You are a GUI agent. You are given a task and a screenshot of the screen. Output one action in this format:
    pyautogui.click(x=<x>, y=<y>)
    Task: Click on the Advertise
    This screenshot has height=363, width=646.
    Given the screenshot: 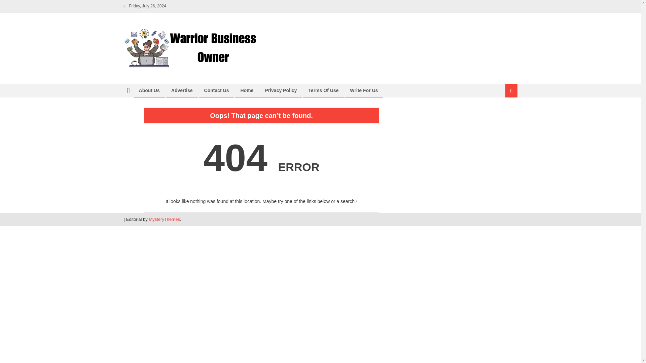 What is the action you would take?
    pyautogui.click(x=182, y=90)
    